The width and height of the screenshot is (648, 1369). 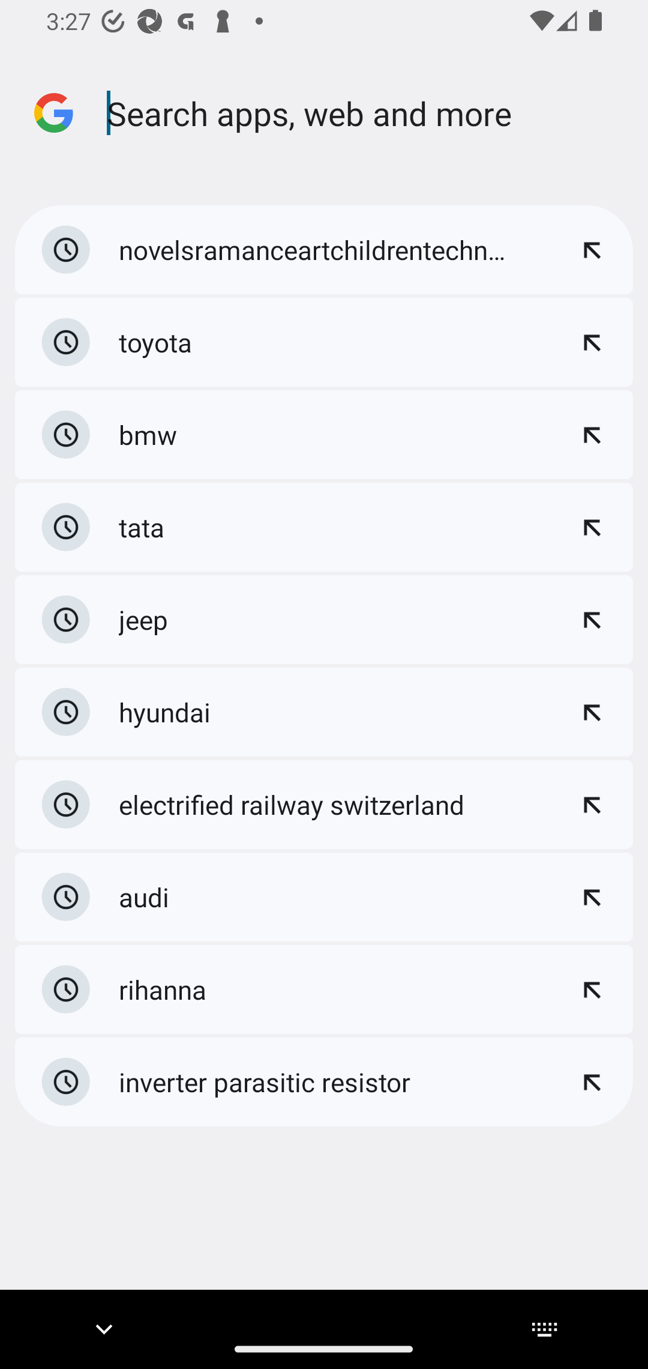 What do you see at coordinates (373, 113) in the screenshot?
I see `Search apps, web and more` at bounding box center [373, 113].